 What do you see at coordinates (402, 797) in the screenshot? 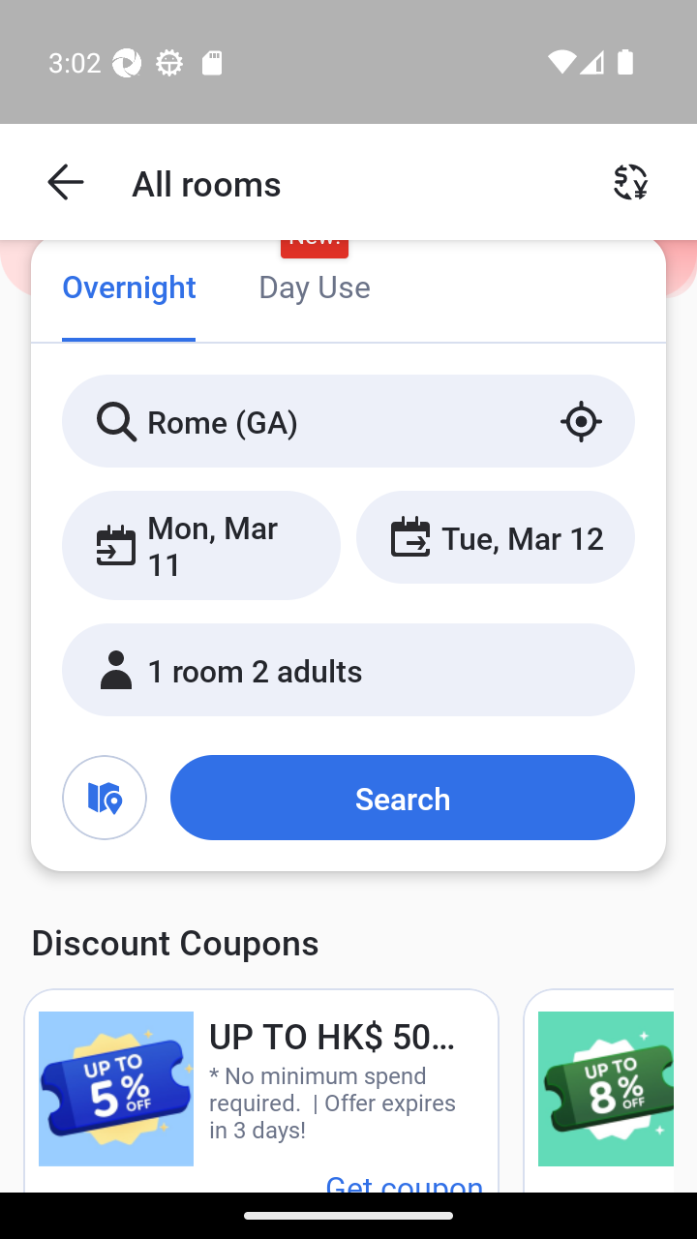
I see `Search` at bounding box center [402, 797].